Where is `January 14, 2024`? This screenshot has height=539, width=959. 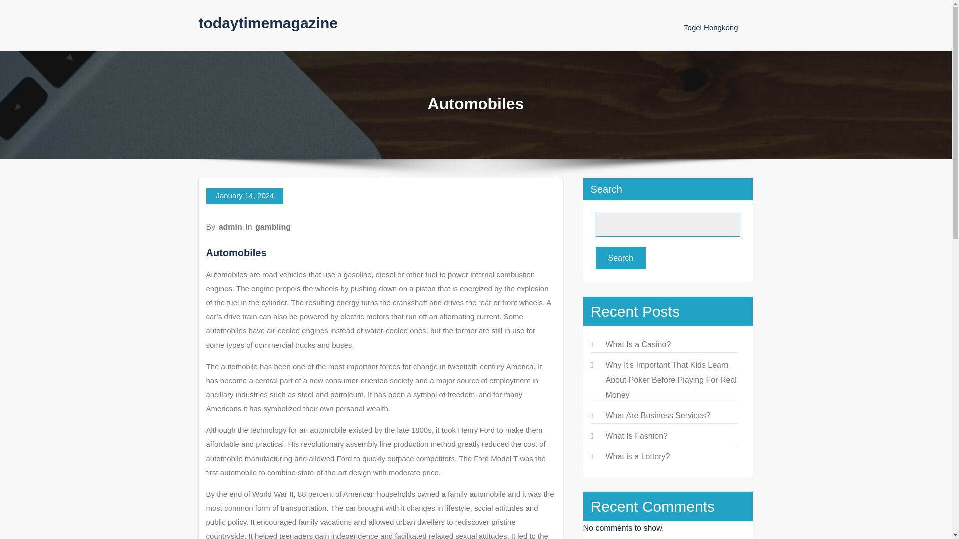
January 14, 2024 is located at coordinates (244, 196).